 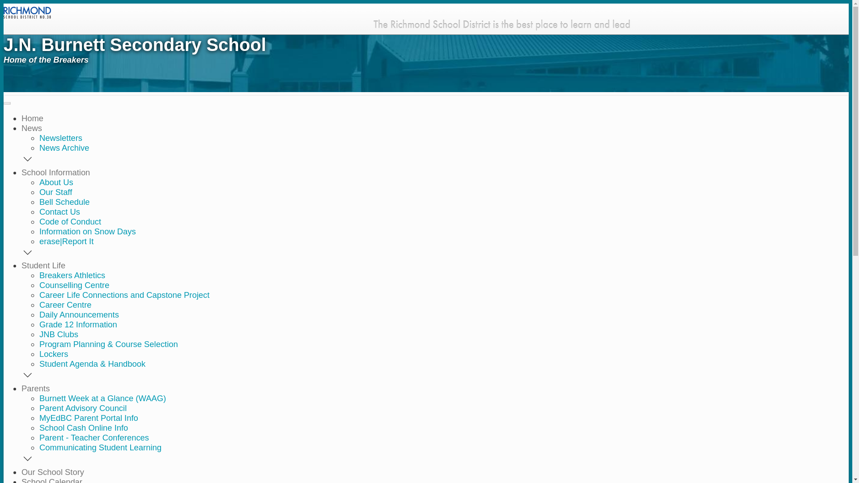 I want to click on Information on Snow Days, so click(x=88, y=232).